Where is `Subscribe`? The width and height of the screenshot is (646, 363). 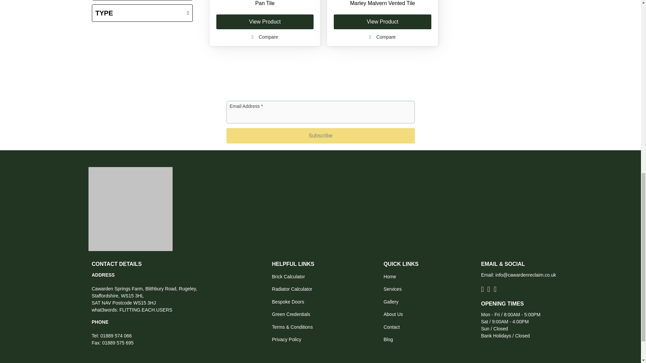
Subscribe is located at coordinates (320, 136).